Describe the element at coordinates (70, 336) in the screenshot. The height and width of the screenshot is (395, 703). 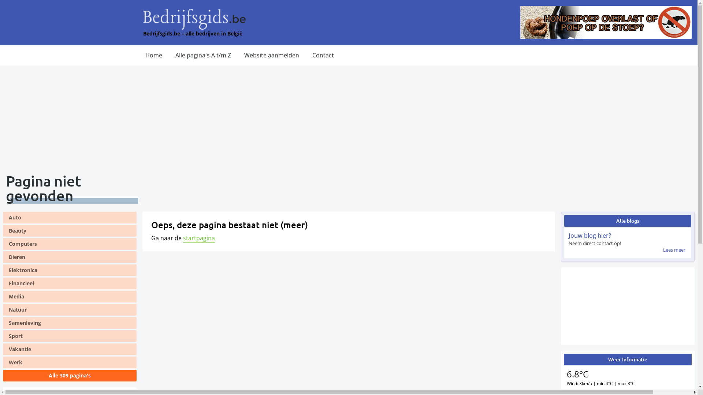
I see `Sport` at that location.